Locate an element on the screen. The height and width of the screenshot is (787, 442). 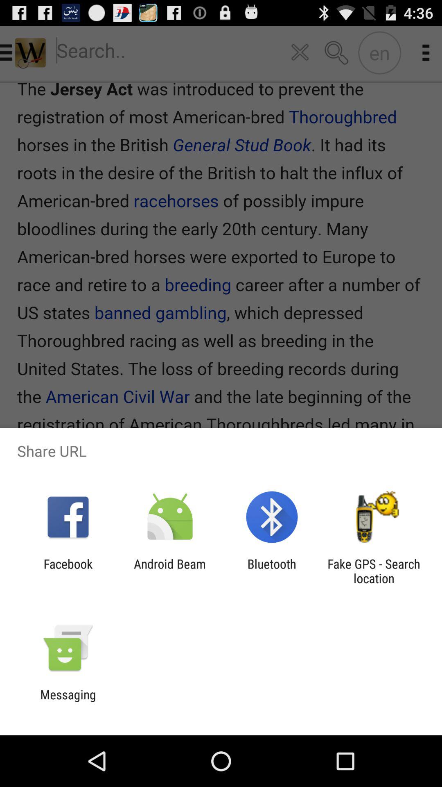
scroll to the android beam item is located at coordinates (169, 571).